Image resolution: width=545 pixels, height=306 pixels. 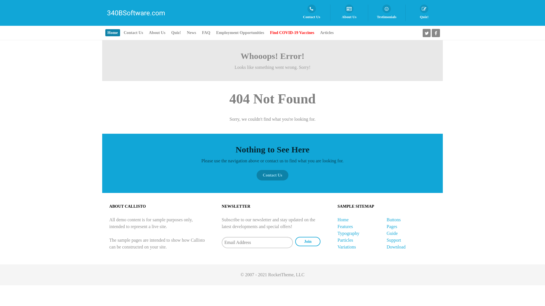 I want to click on Variations, so click(x=347, y=247).